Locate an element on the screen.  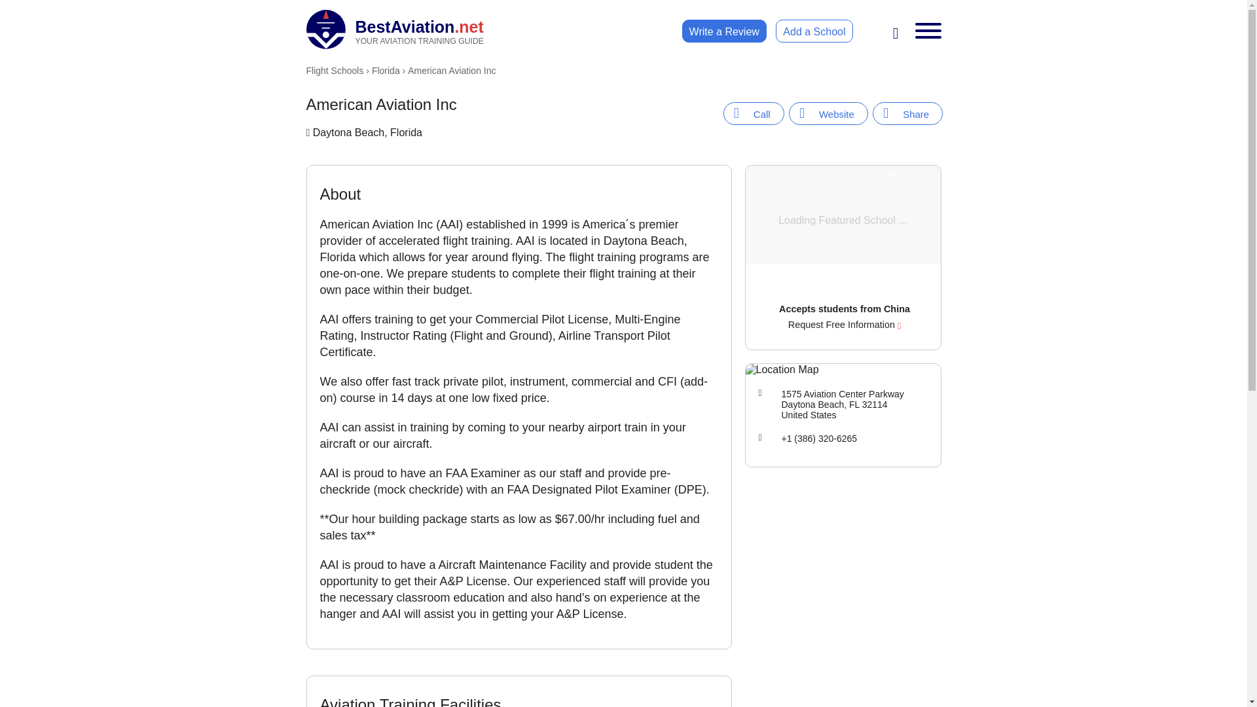
Florida is located at coordinates (813, 31).